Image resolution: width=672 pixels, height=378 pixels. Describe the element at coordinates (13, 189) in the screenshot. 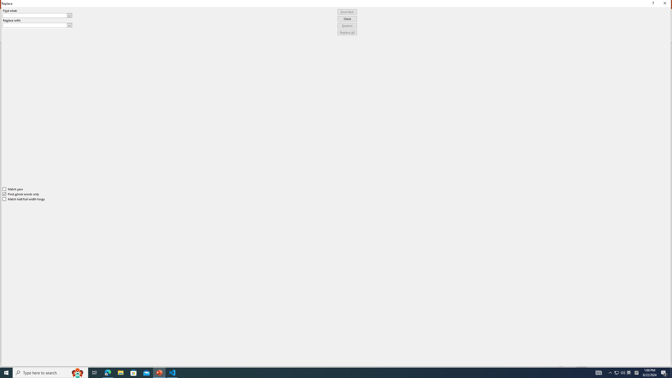

I see `Match case` at that location.